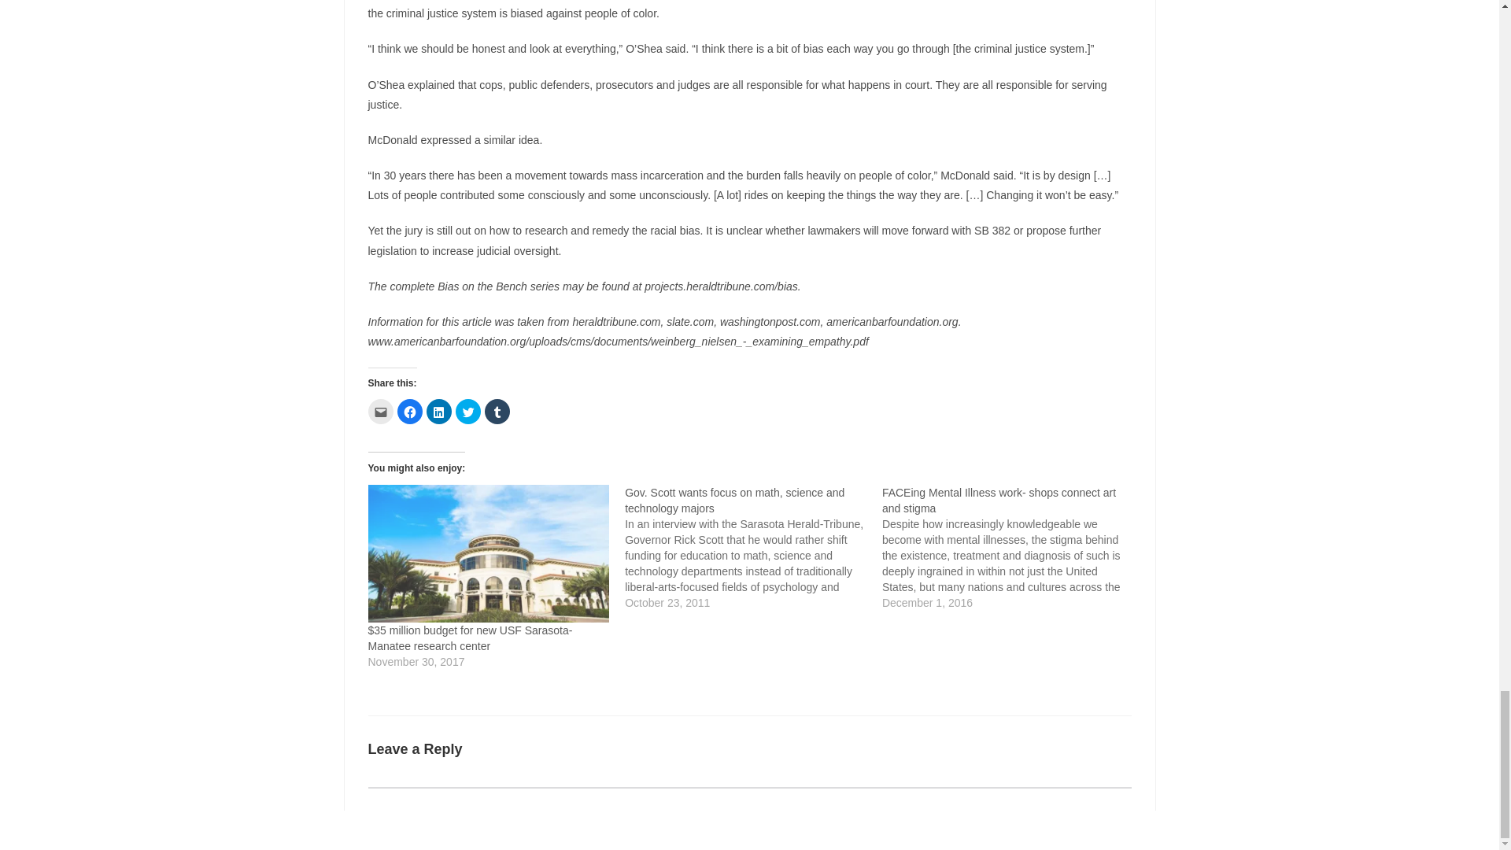 This screenshot has width=1511, height=850. Describe the element at coordinates (439, 411) in the screenshot. I see `Click to share on LinkedIn` at that location.